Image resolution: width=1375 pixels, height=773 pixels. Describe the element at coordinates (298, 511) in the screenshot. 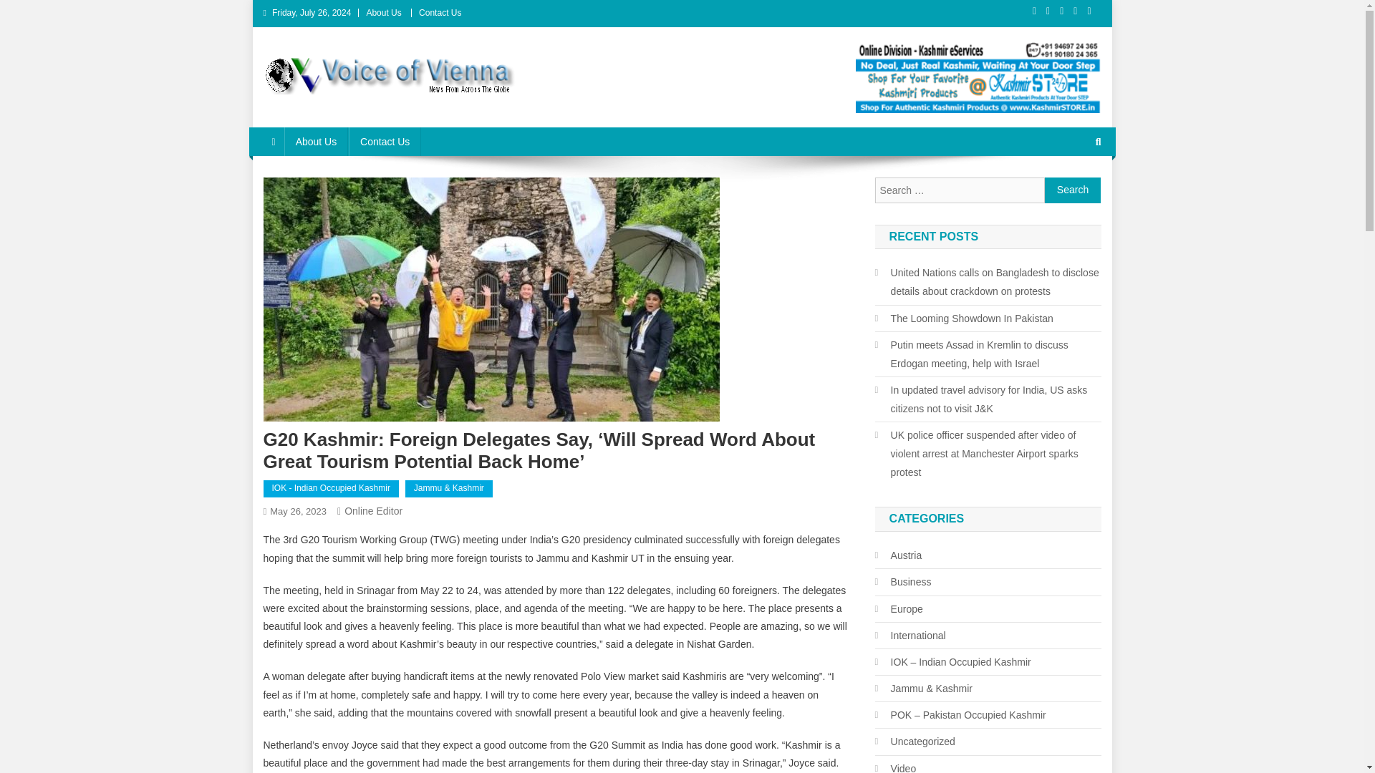

I see `May 26, 2023` at that location.